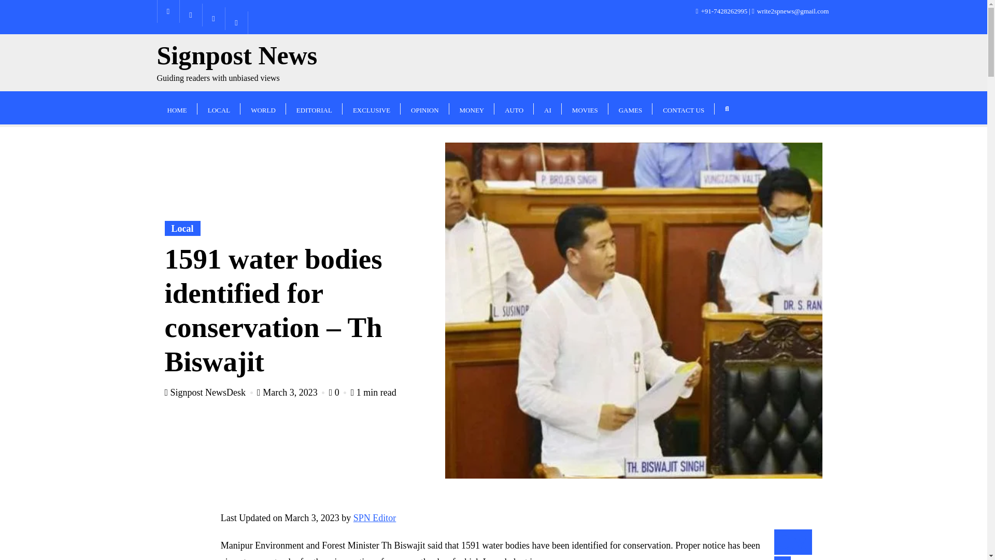 The image size is (995, 560). I want to click on 1 min read, so click(373, 392).